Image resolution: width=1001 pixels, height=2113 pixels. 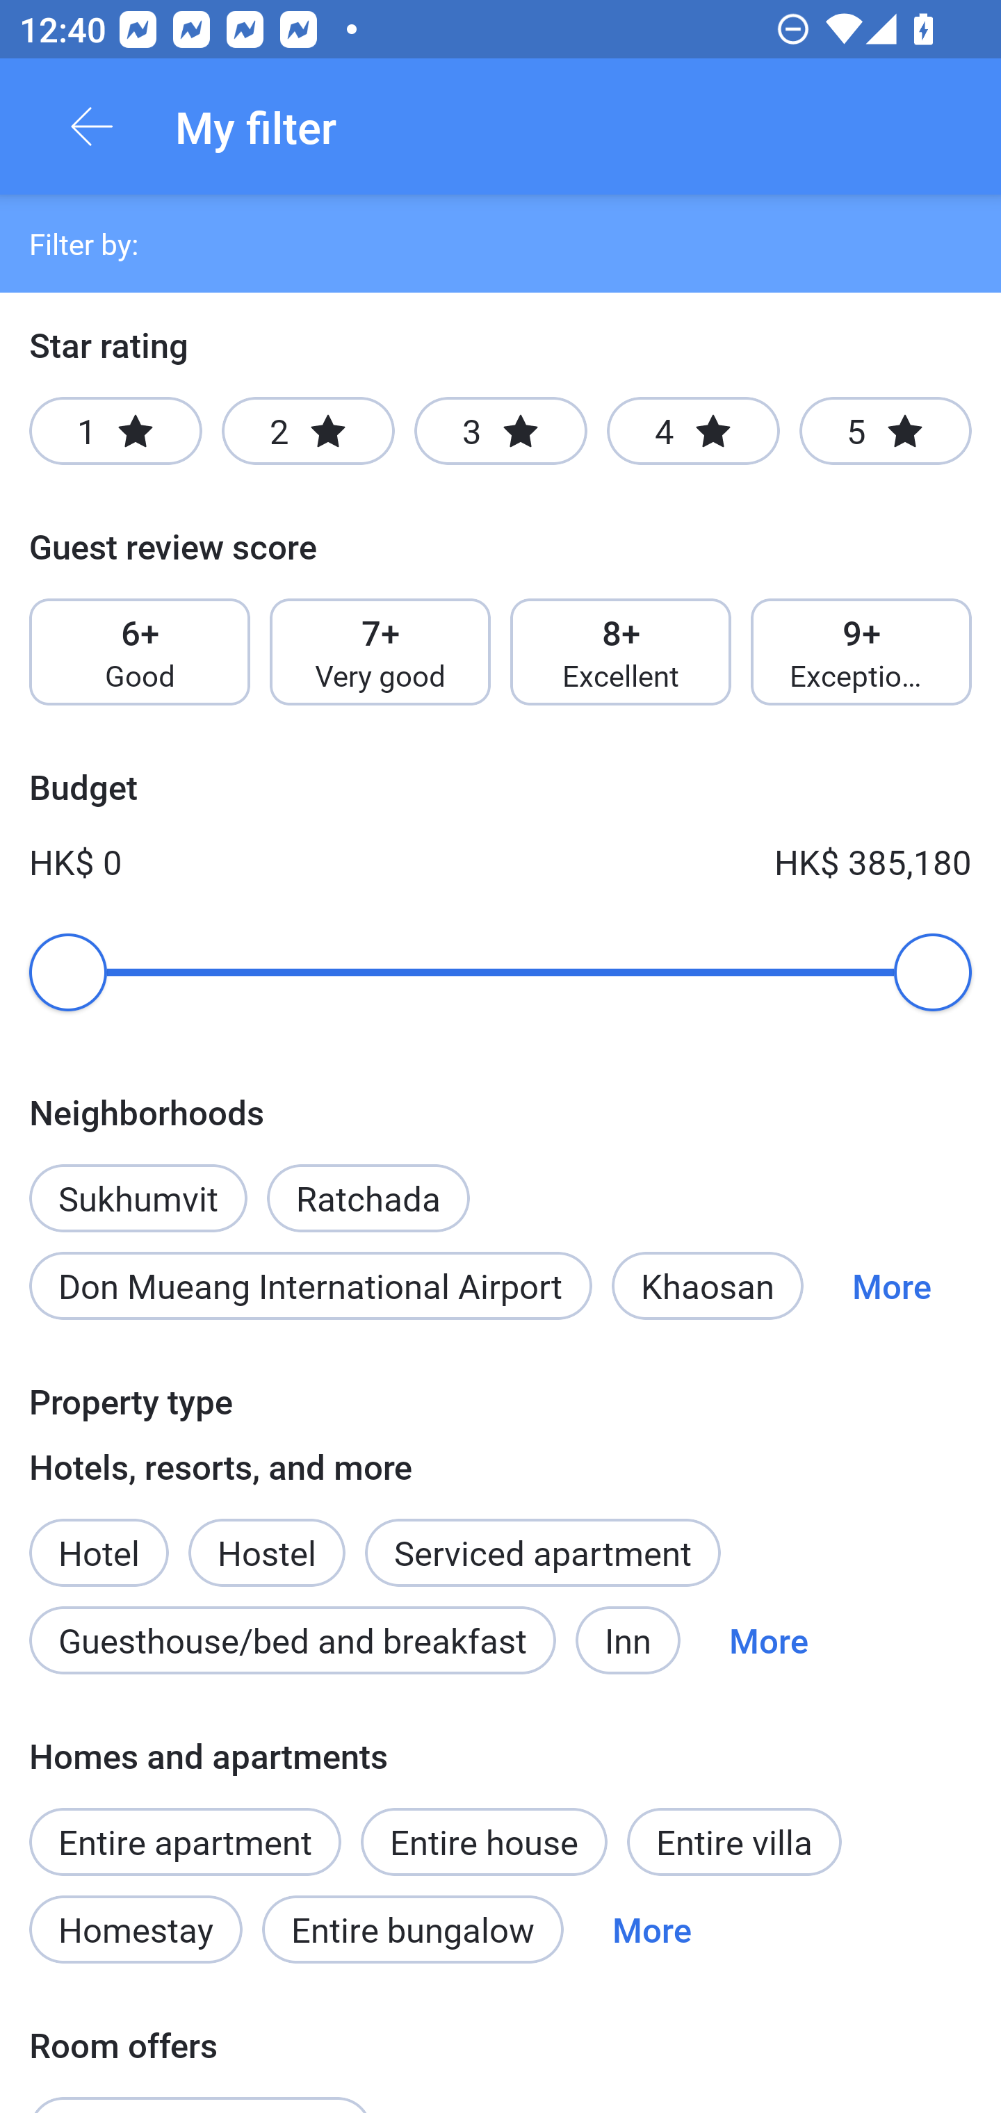 What do you see at coordinates (708, 1286) in the screenshot?
I see `Khaosan` at bounding box center [708, 1286].